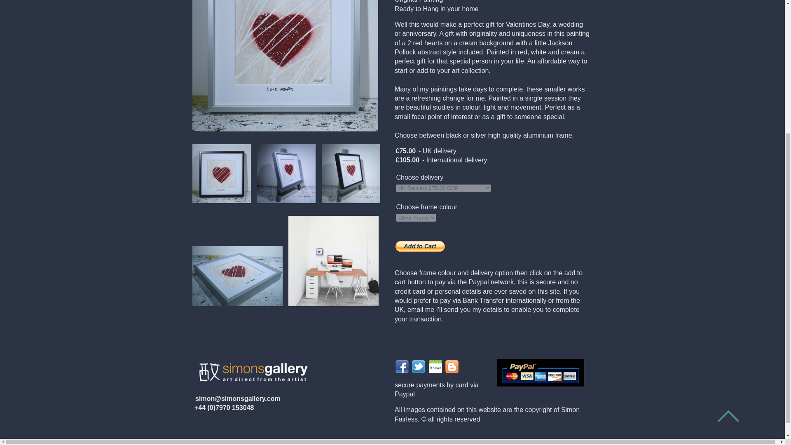 This screenshot has width=791, height=445. What do you see at coordinates (402, 366) in the screenshot?
I see `facebook` at bounding box center [402, 366].